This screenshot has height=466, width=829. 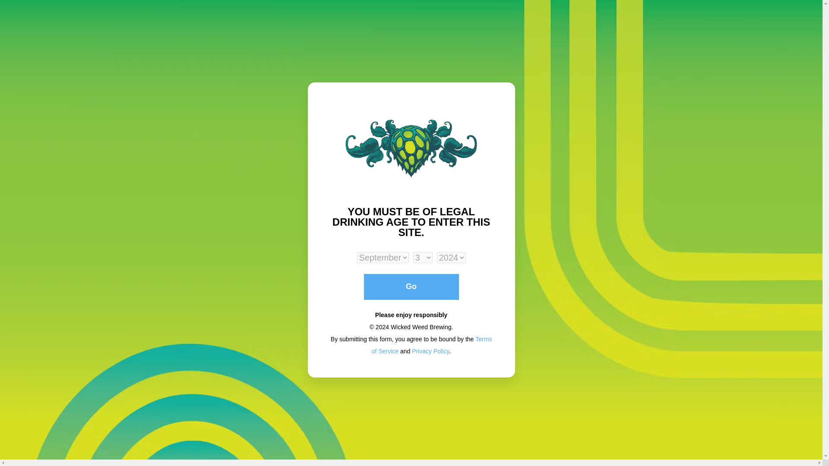 I want to click on Facebook IconThe Facebook service icon, so click(x=48, y=135).